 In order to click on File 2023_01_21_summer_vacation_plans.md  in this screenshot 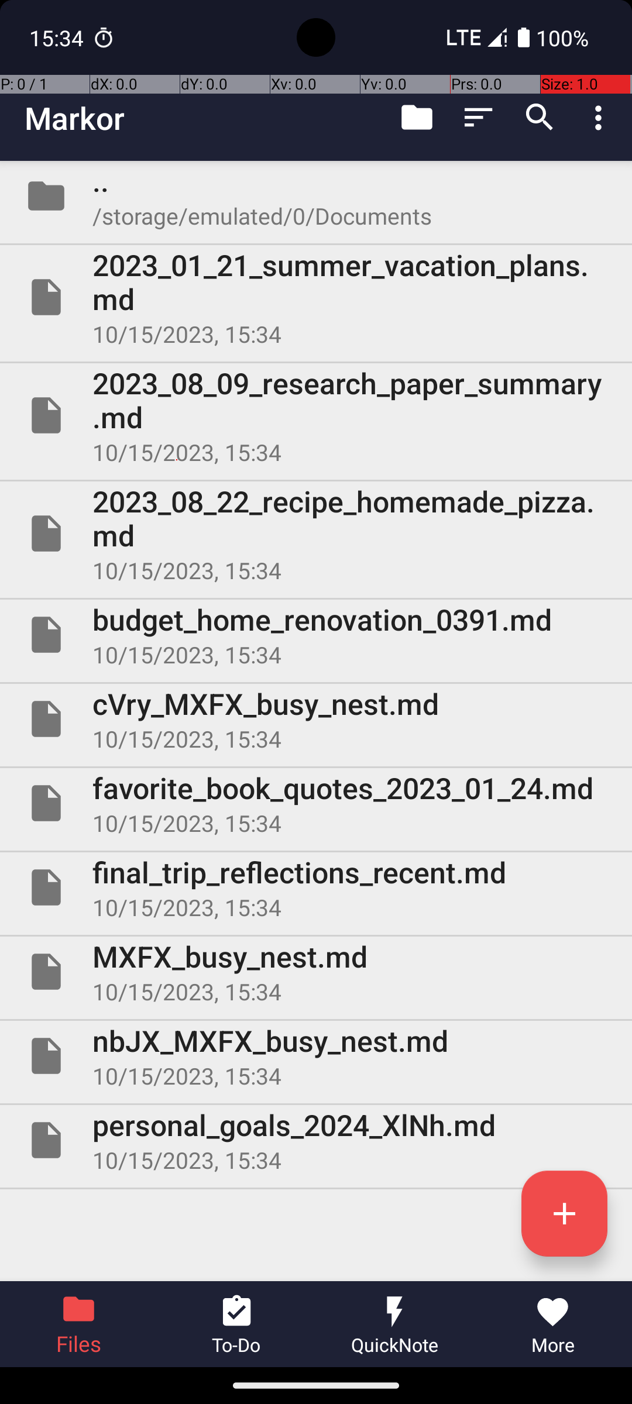, I will do `click(316, 297)`.